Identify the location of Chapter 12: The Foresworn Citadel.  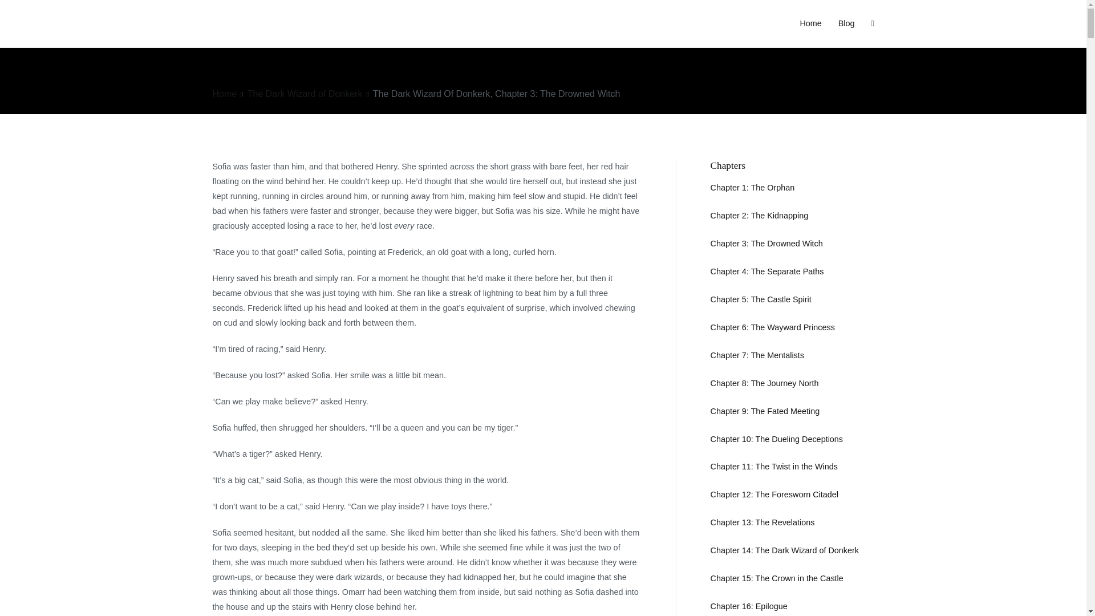
(774, 494).